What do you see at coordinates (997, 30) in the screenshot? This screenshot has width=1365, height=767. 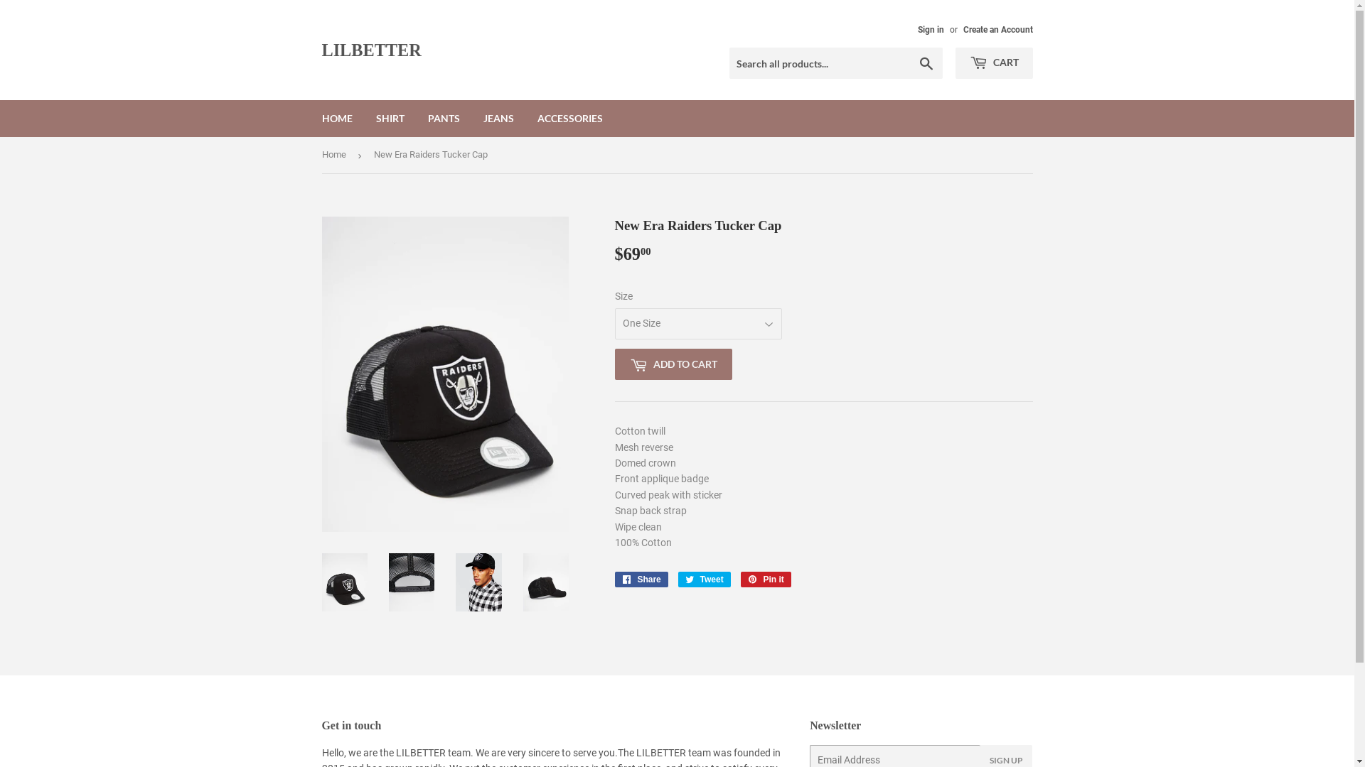 I see `Create an Account` at bounding box center [997, 30].